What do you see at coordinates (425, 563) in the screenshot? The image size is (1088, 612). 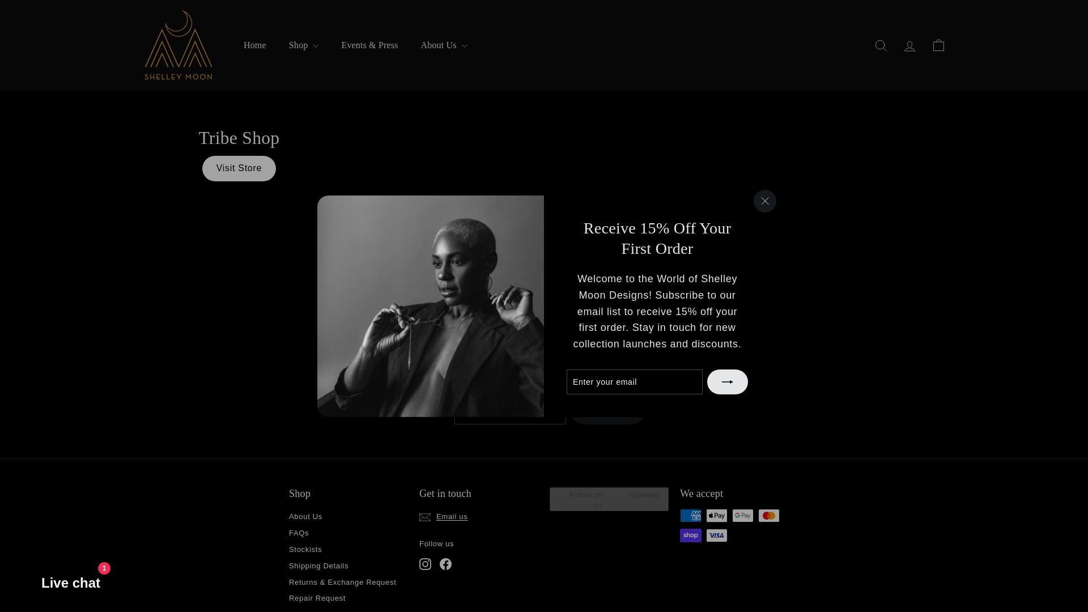 I see `Shelley Moon Designs on Instagram` at bounding box center [425, 563].